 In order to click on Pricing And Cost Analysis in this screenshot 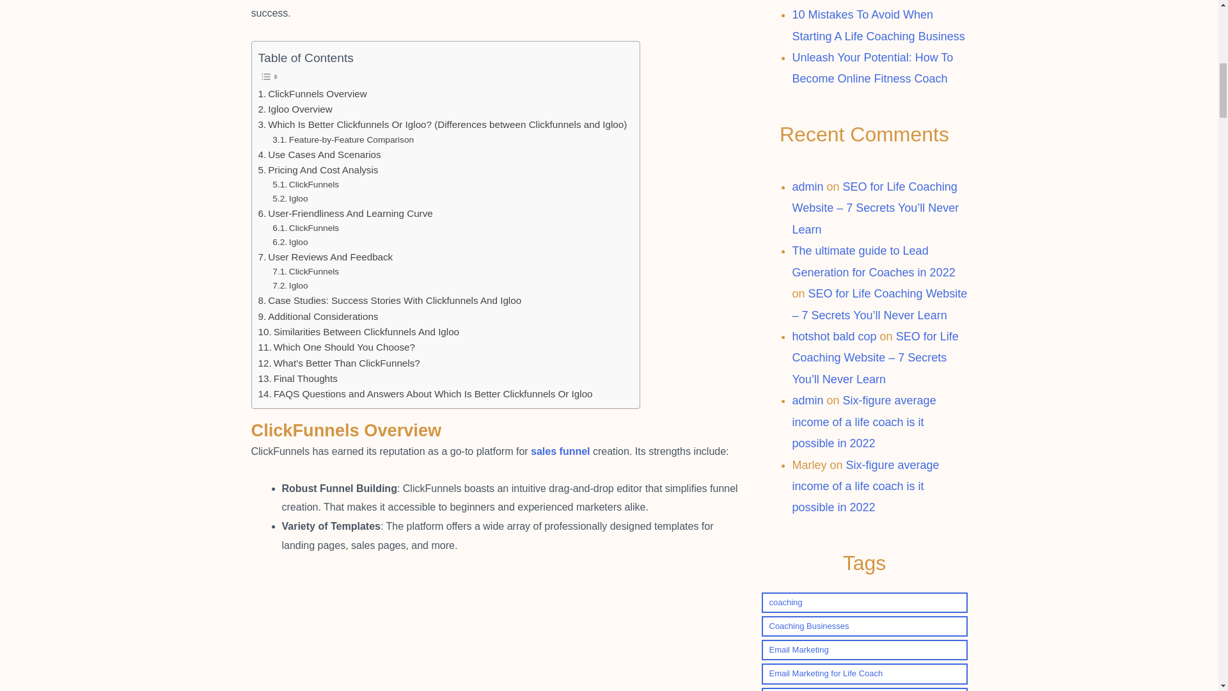, I will do `click(318, 170)`.